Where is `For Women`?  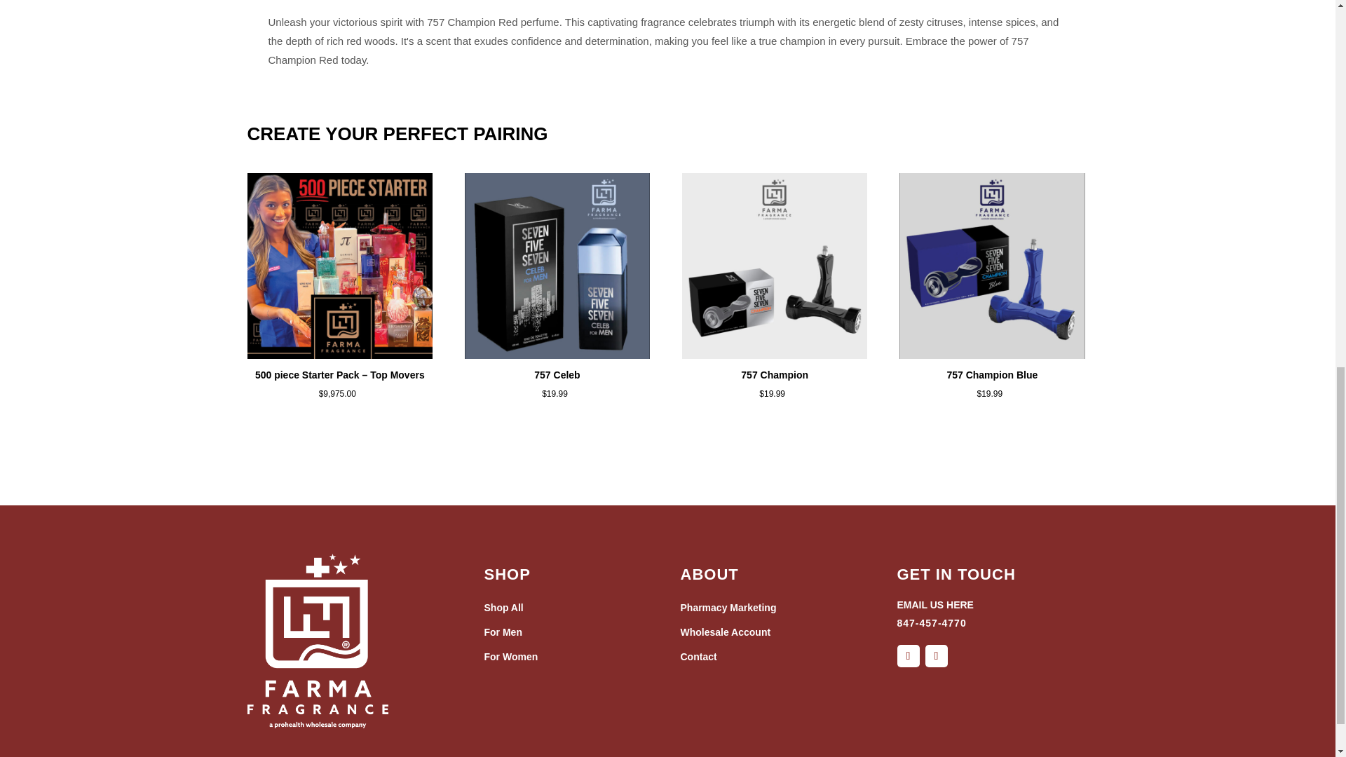 For Women is located at coordinates (510, 656).